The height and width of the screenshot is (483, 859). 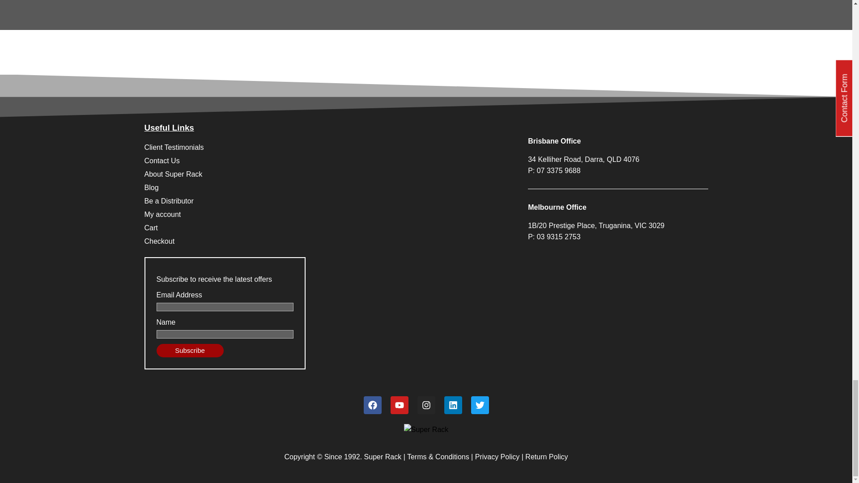 I want to click on About Super Rack, so click(x=327, y=174).